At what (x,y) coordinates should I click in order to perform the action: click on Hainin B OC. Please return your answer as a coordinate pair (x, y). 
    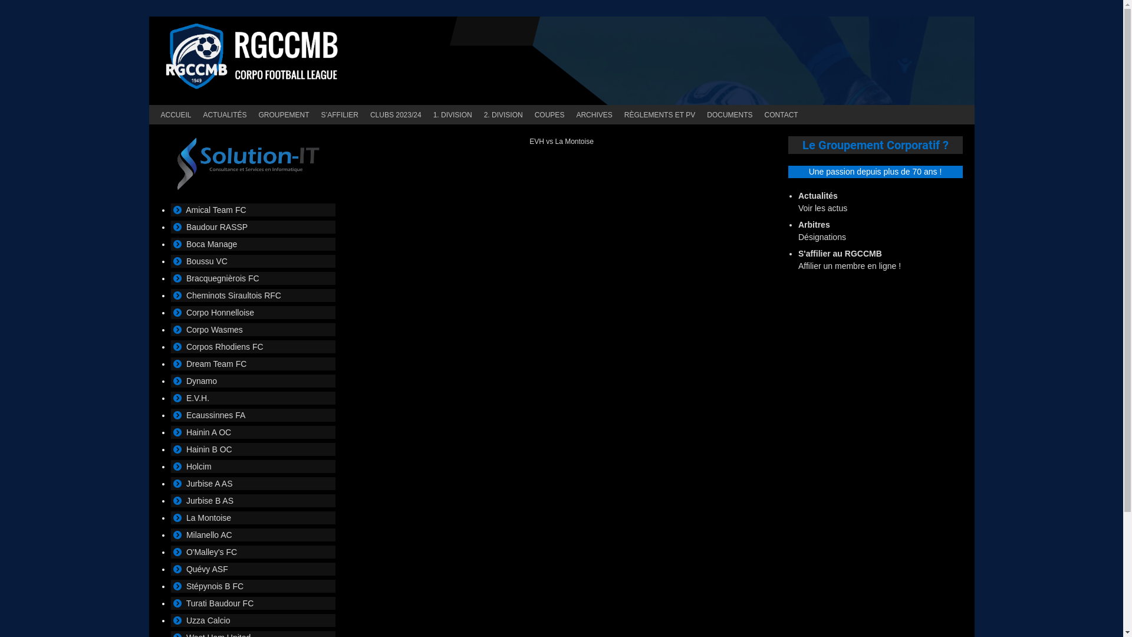
    Looking at the image, I should click on (209, 449).